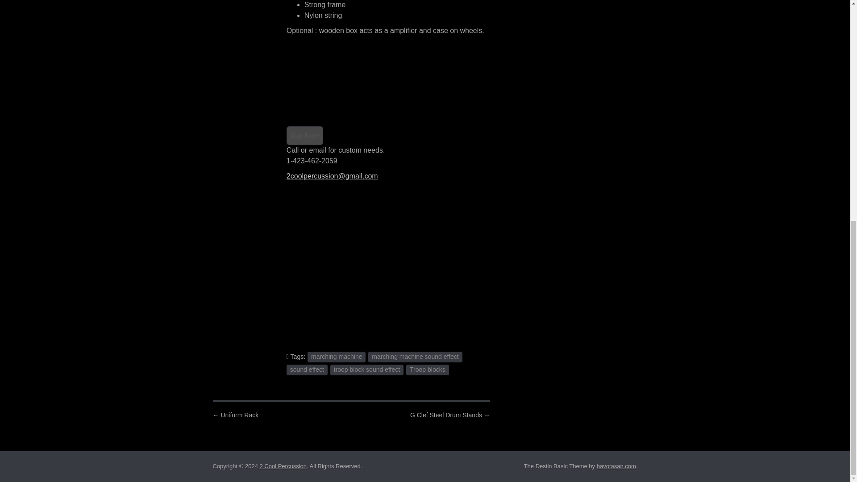 The height and width of the screenshot is (482, 857). Describe the element at coordinates (616, 466) in the screenshot. I see `bavotasan.com` at that location.